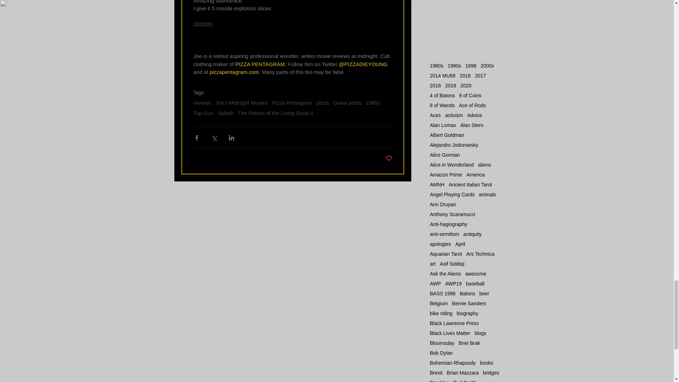  I want to click on Joe's Midnight Movies, so click(241, 103).